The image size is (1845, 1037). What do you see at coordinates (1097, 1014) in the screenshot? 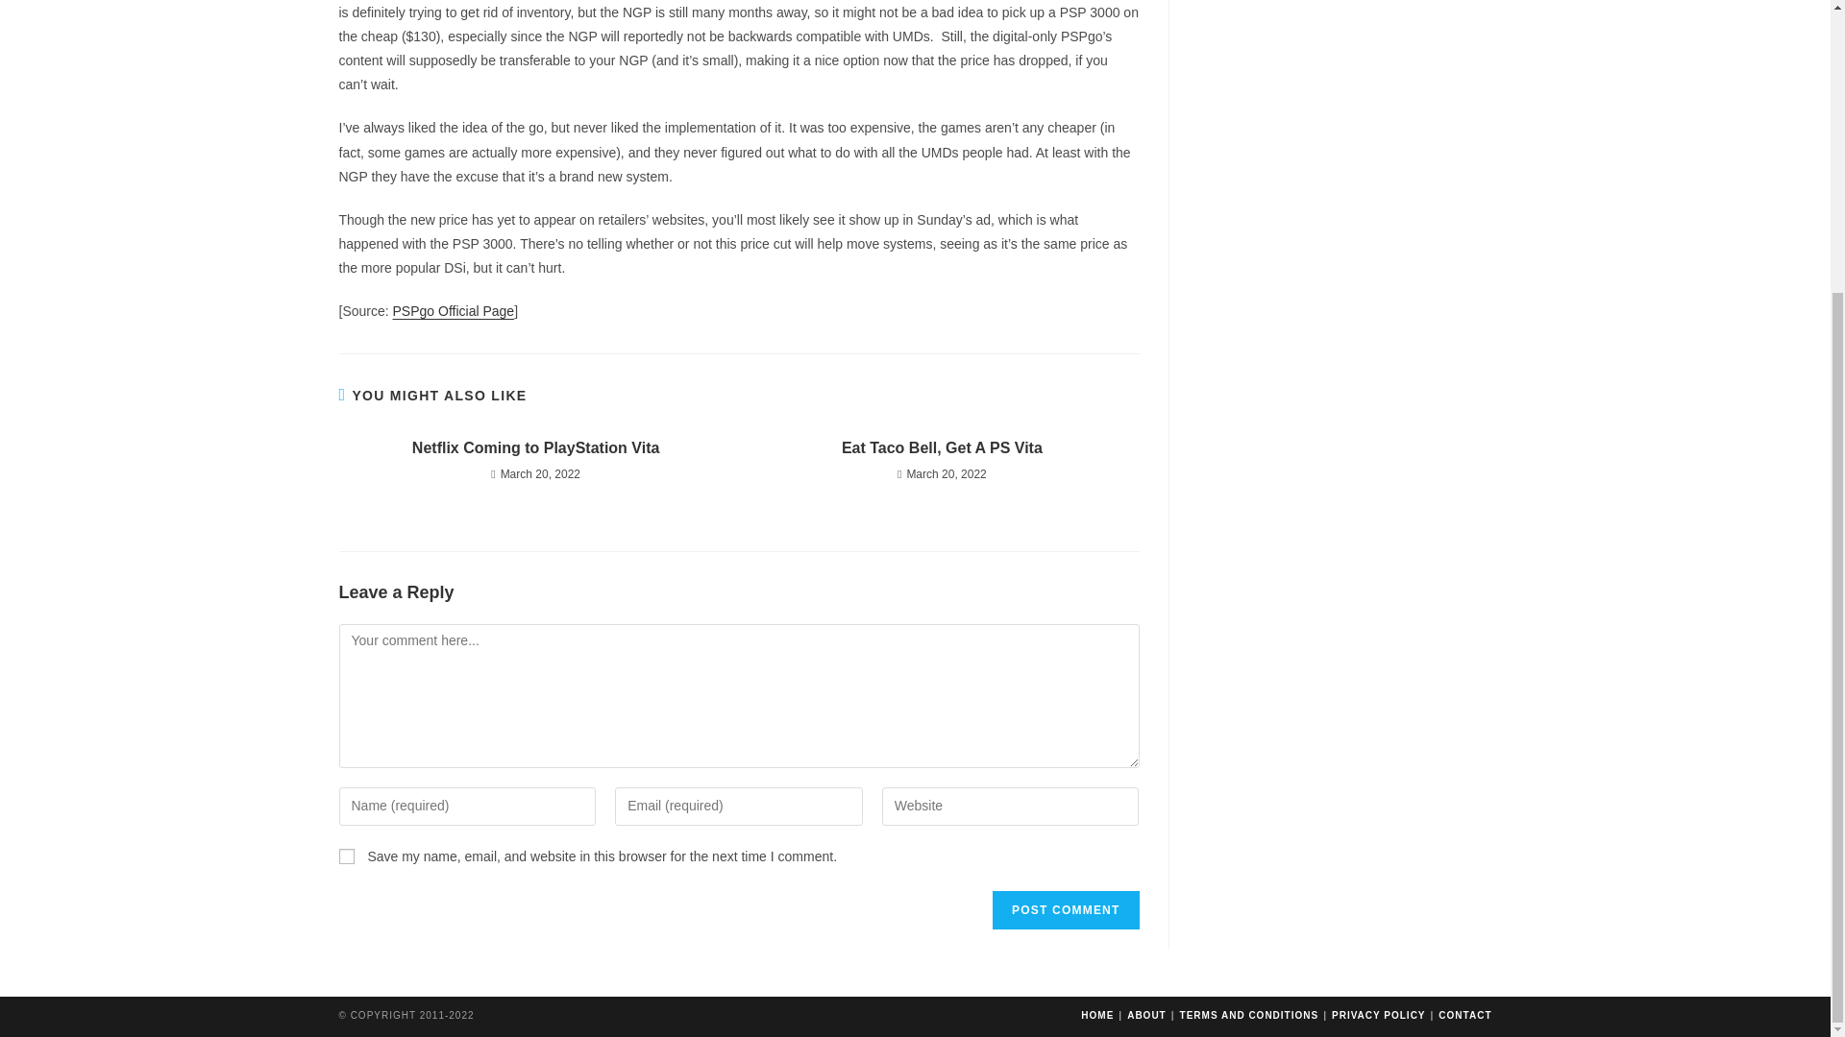
I see `HOME` at bounding box center [1097, 1014].